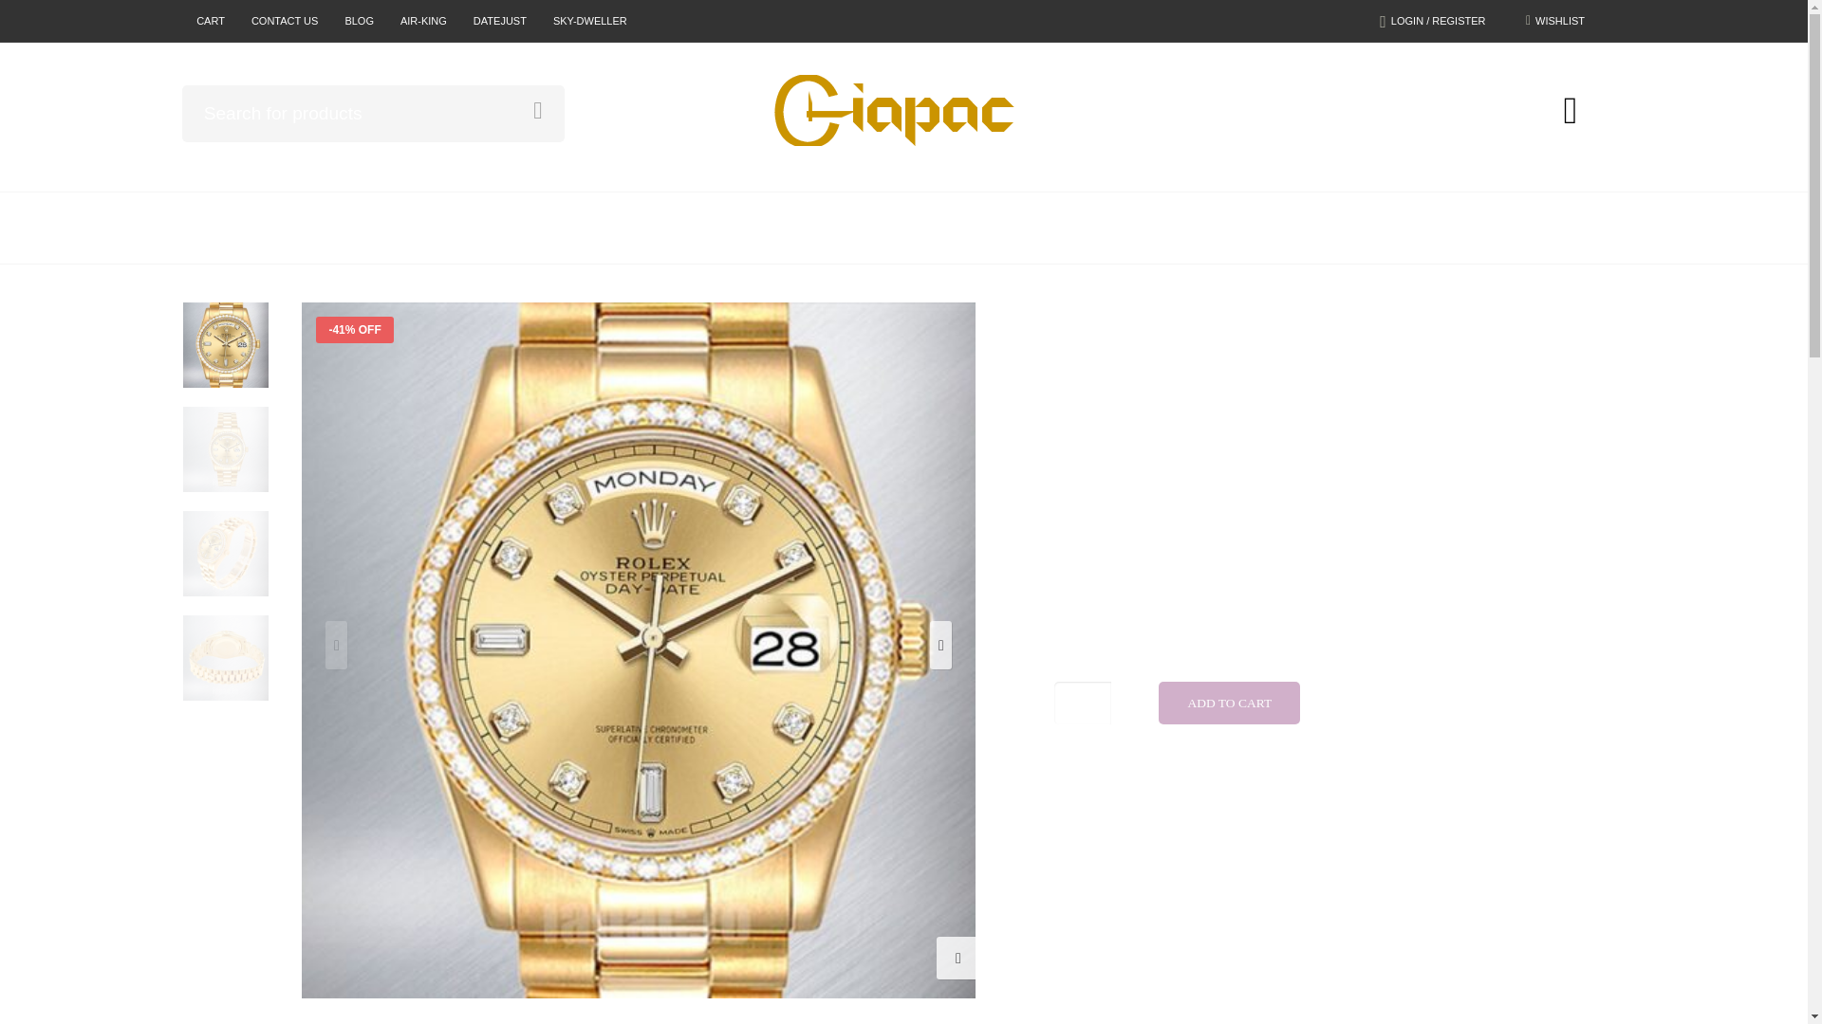  Describe the element at coordinates (1137, 328) in the screenshot. I see `PRODUCTS` at that location.